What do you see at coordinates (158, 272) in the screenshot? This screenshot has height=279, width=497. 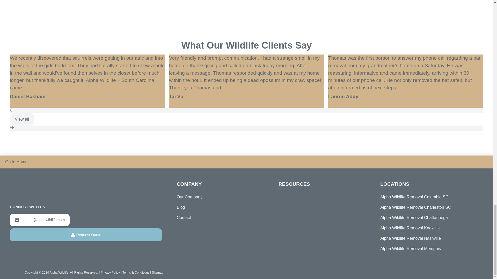 I see `Sitemap` at bounding box center [158, 272].